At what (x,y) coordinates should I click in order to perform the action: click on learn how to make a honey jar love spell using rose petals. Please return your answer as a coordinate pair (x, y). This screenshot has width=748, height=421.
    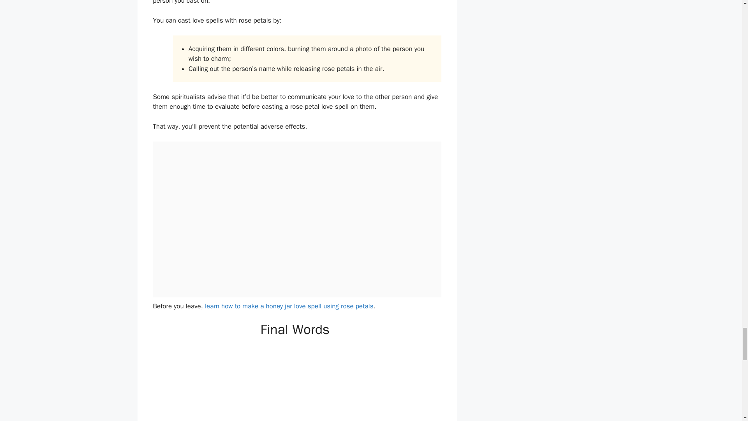
    Looking at the image, I should click on (289, 306).